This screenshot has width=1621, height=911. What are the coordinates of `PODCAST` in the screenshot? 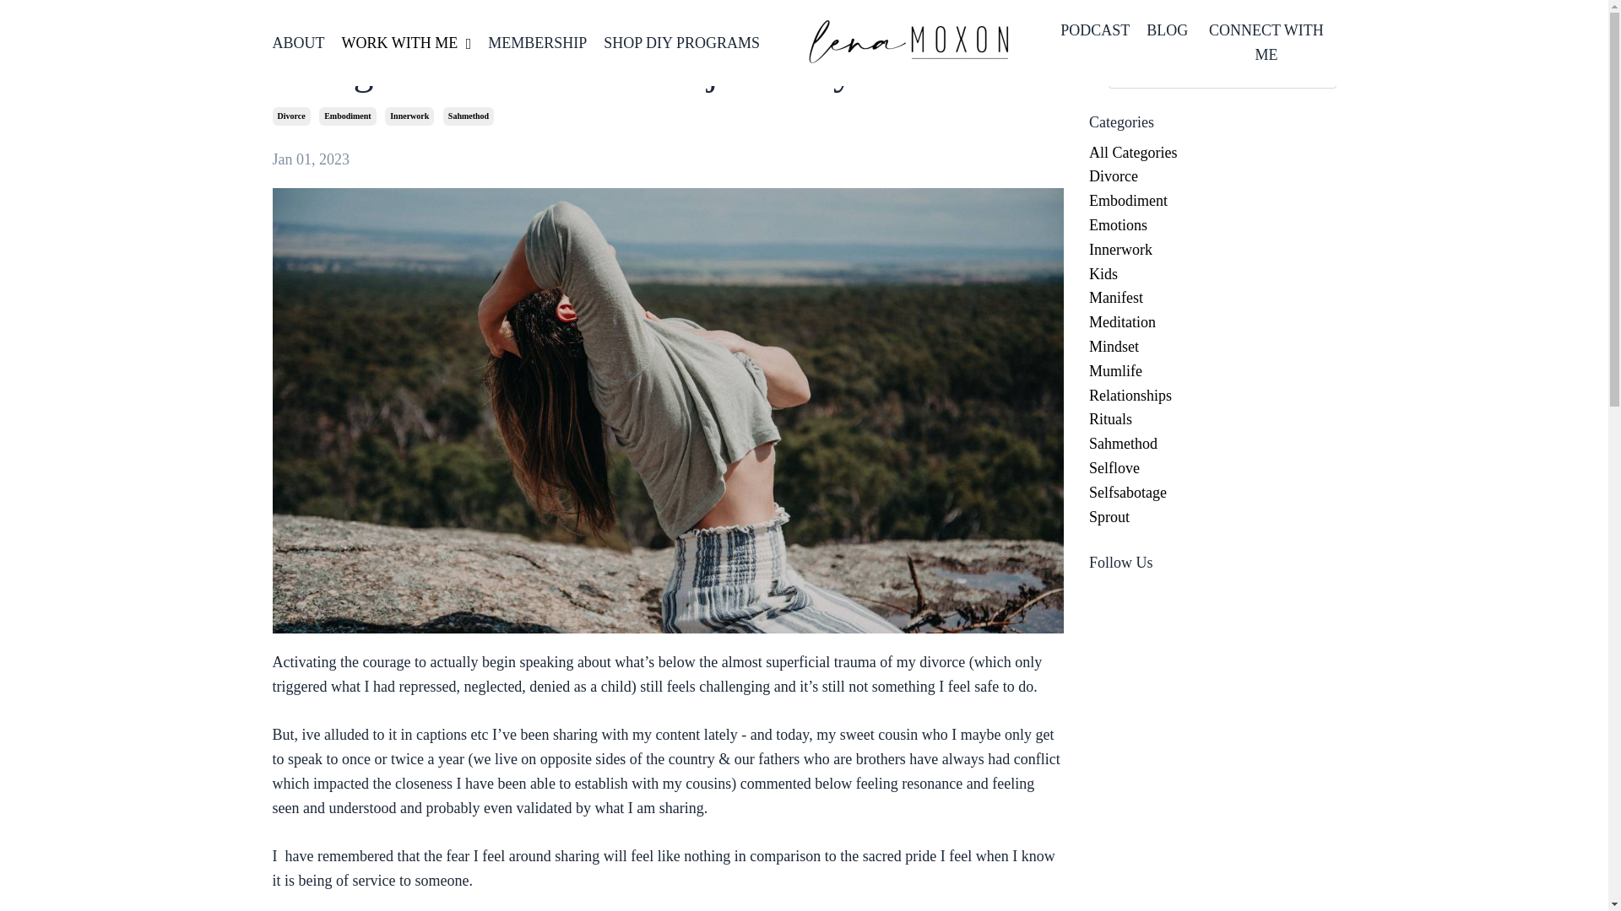 It's located at (1094, 42).